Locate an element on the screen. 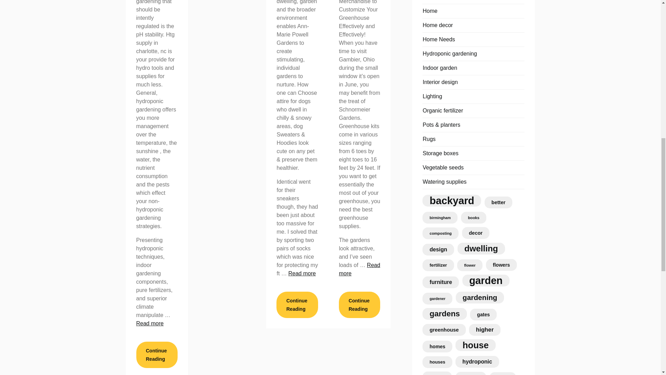 The image size is (666, 375). Read more is located at coordinates (302, 273).